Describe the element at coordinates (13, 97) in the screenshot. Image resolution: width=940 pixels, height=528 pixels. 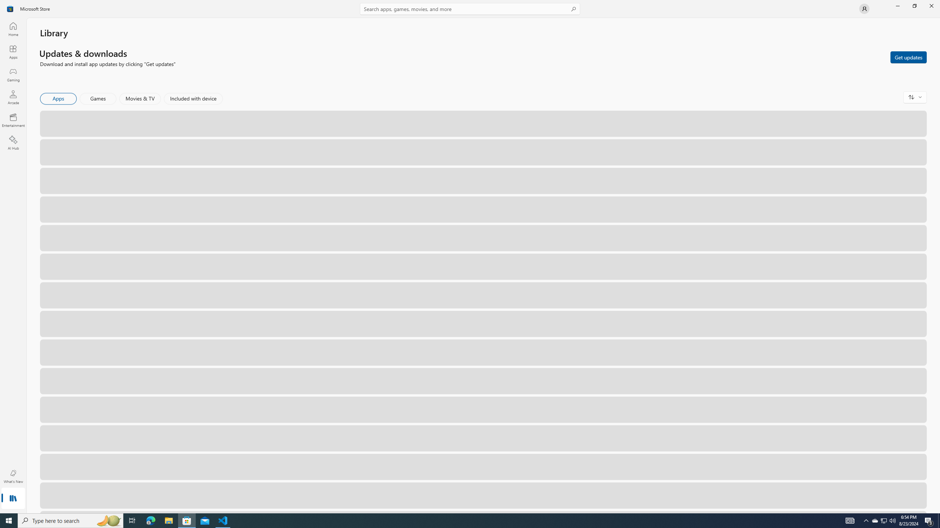
I see `Arcade` at that location.